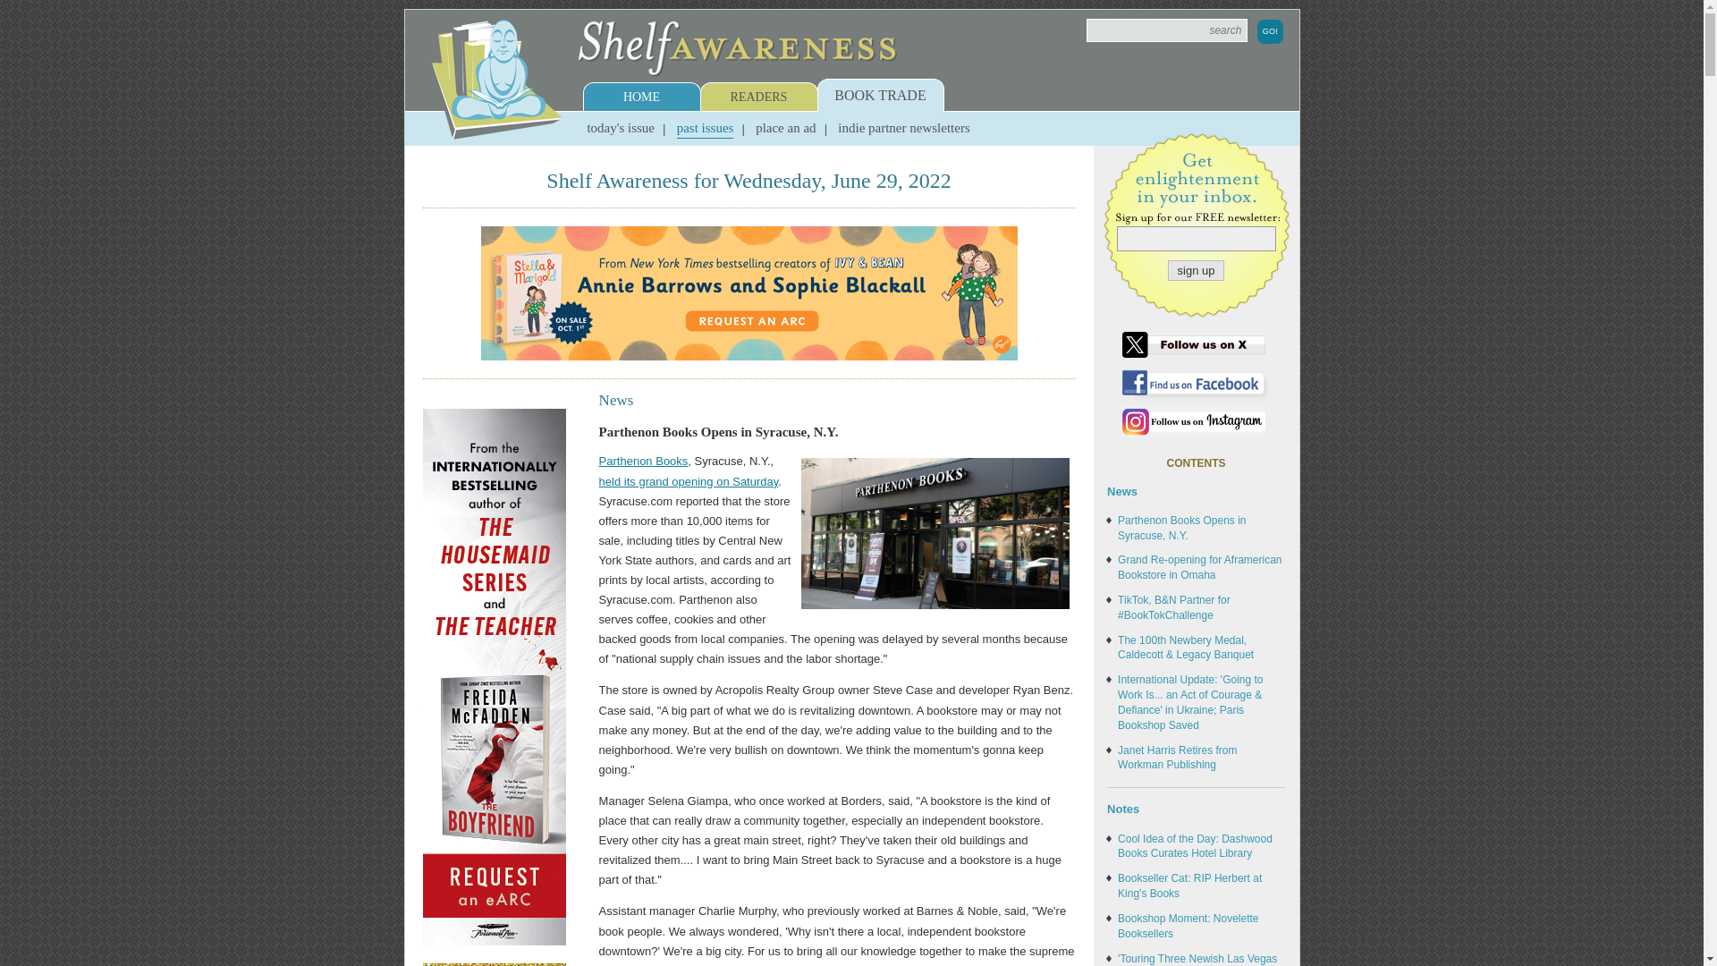  What do you see at coordinates (644, 460) in the screenshot?
I see `Parthenon Books` at bounding box center [644, 460].